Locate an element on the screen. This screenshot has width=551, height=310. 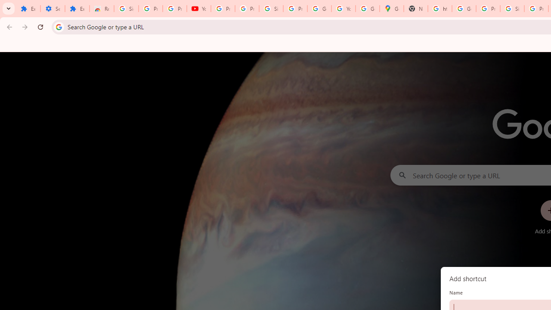
YouTube is located at coordinates (344, 9).